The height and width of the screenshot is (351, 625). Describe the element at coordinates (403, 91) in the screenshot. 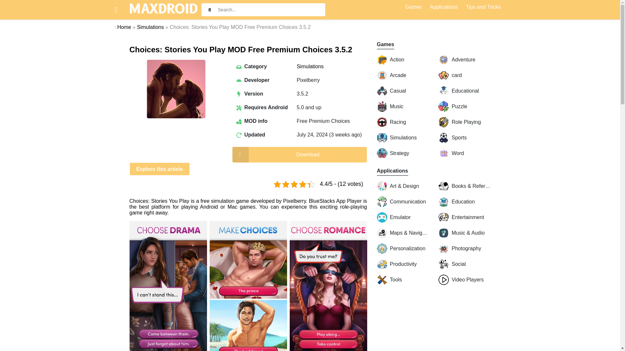

I see `Casual` at that location.